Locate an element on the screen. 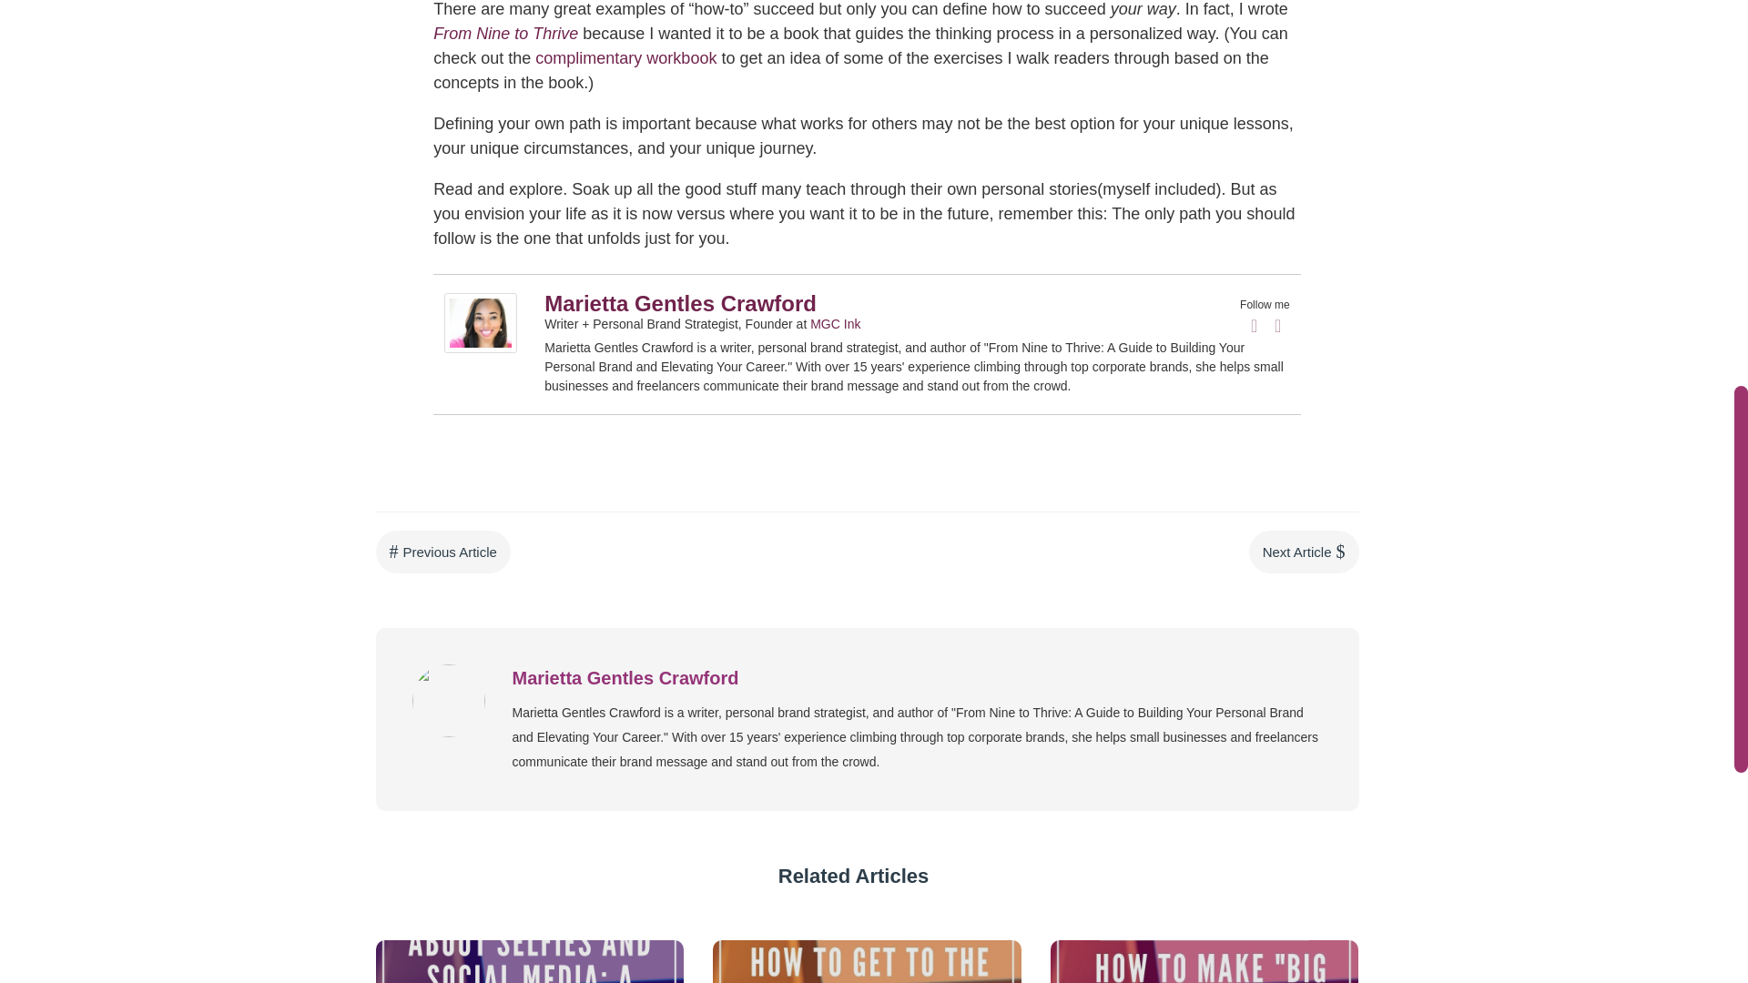  Marietta Gentles Crawford is located at coordinates (481, 348).